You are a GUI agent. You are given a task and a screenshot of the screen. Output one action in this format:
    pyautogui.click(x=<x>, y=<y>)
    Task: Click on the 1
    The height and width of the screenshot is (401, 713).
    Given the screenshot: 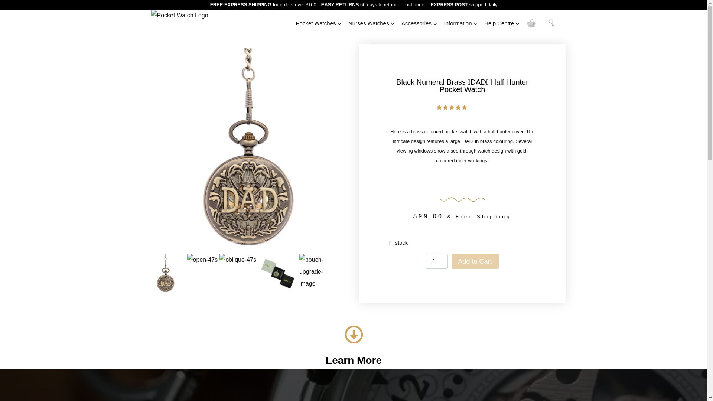 What is the action you would take?
    pyautogui.click(x=437, y=261)
    